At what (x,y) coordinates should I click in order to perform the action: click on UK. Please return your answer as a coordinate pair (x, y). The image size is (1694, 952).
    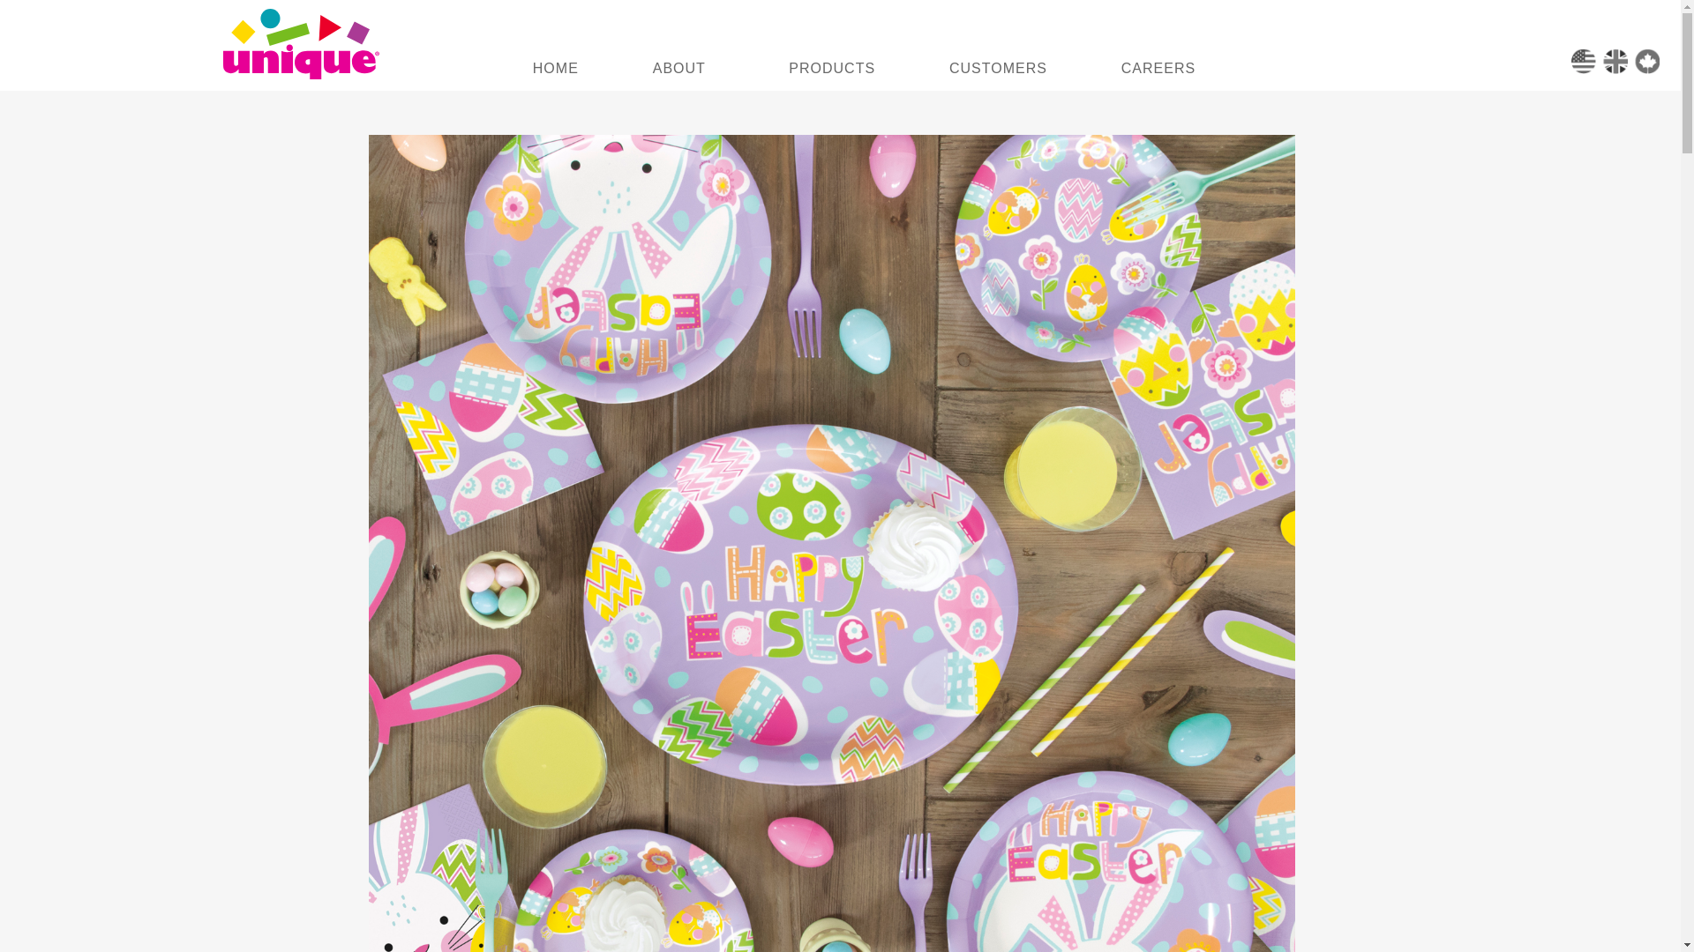
    Looking at the image, I should click on (1615, 62).